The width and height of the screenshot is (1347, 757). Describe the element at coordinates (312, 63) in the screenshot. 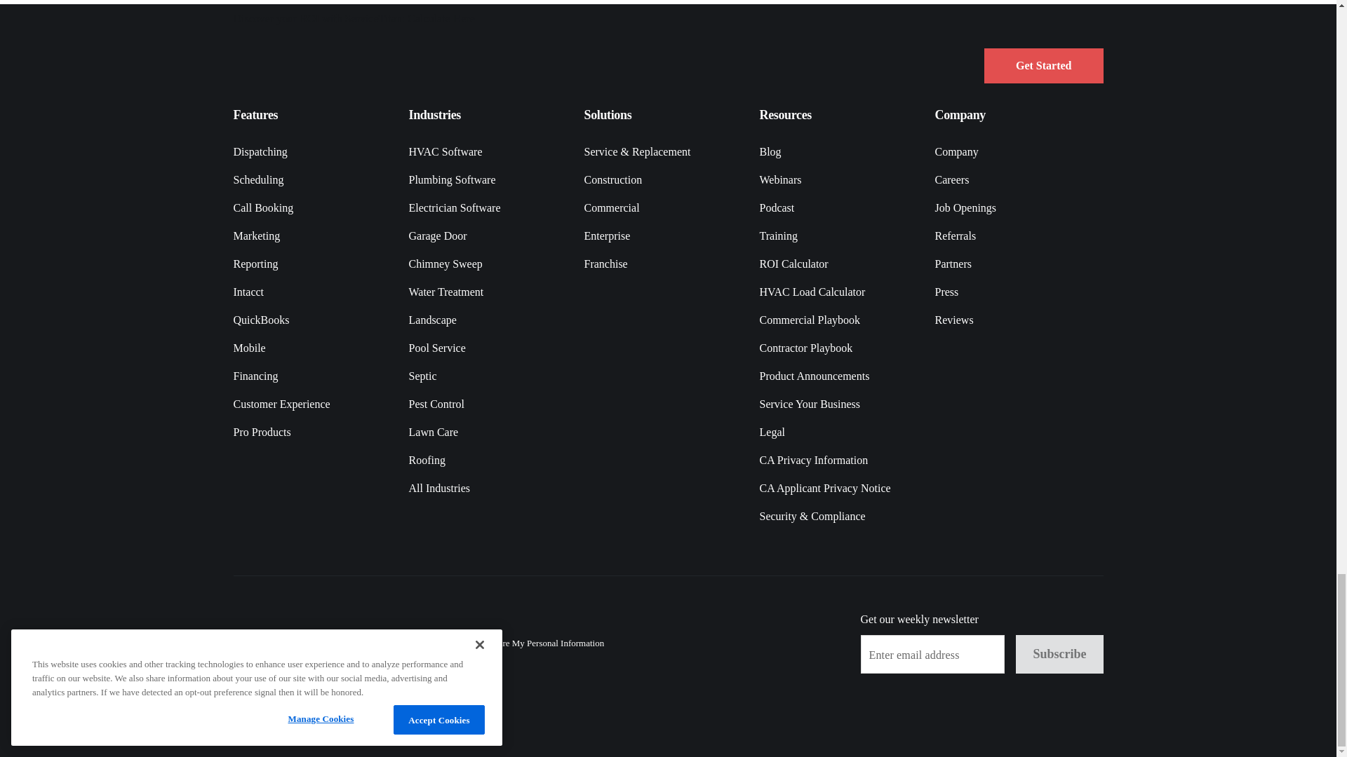

I see `ServiceTitan` at that location.